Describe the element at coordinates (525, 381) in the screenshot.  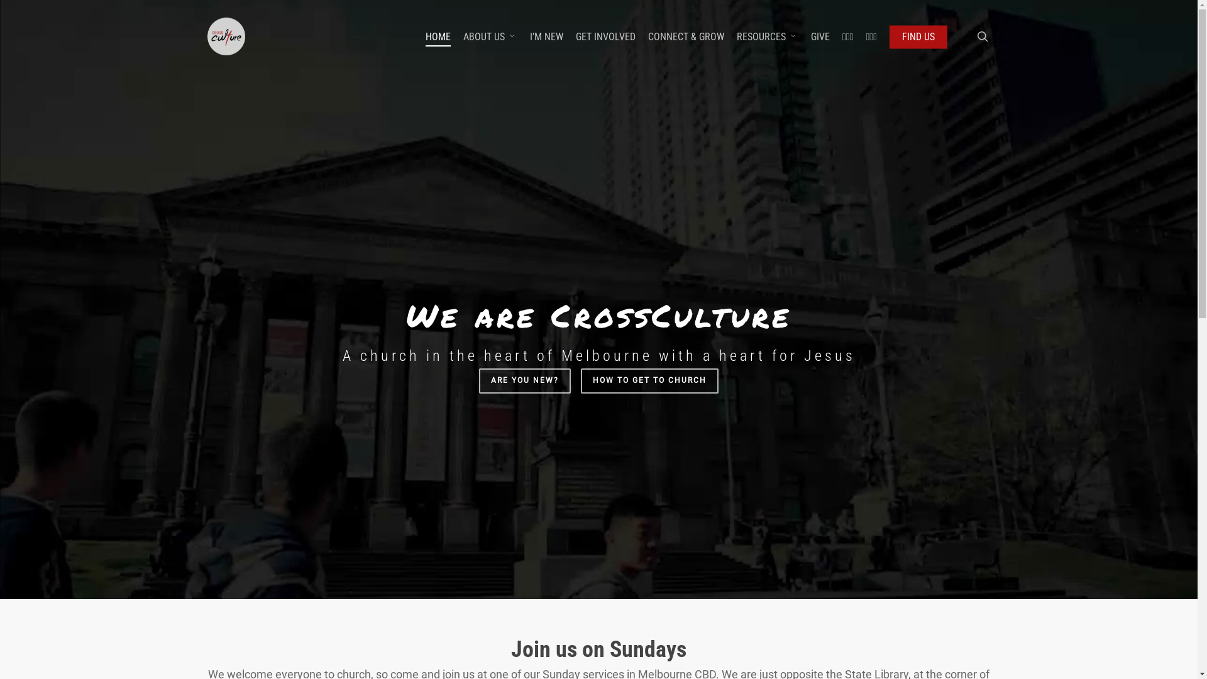
I see `ARE YOU NEW?` at that location.